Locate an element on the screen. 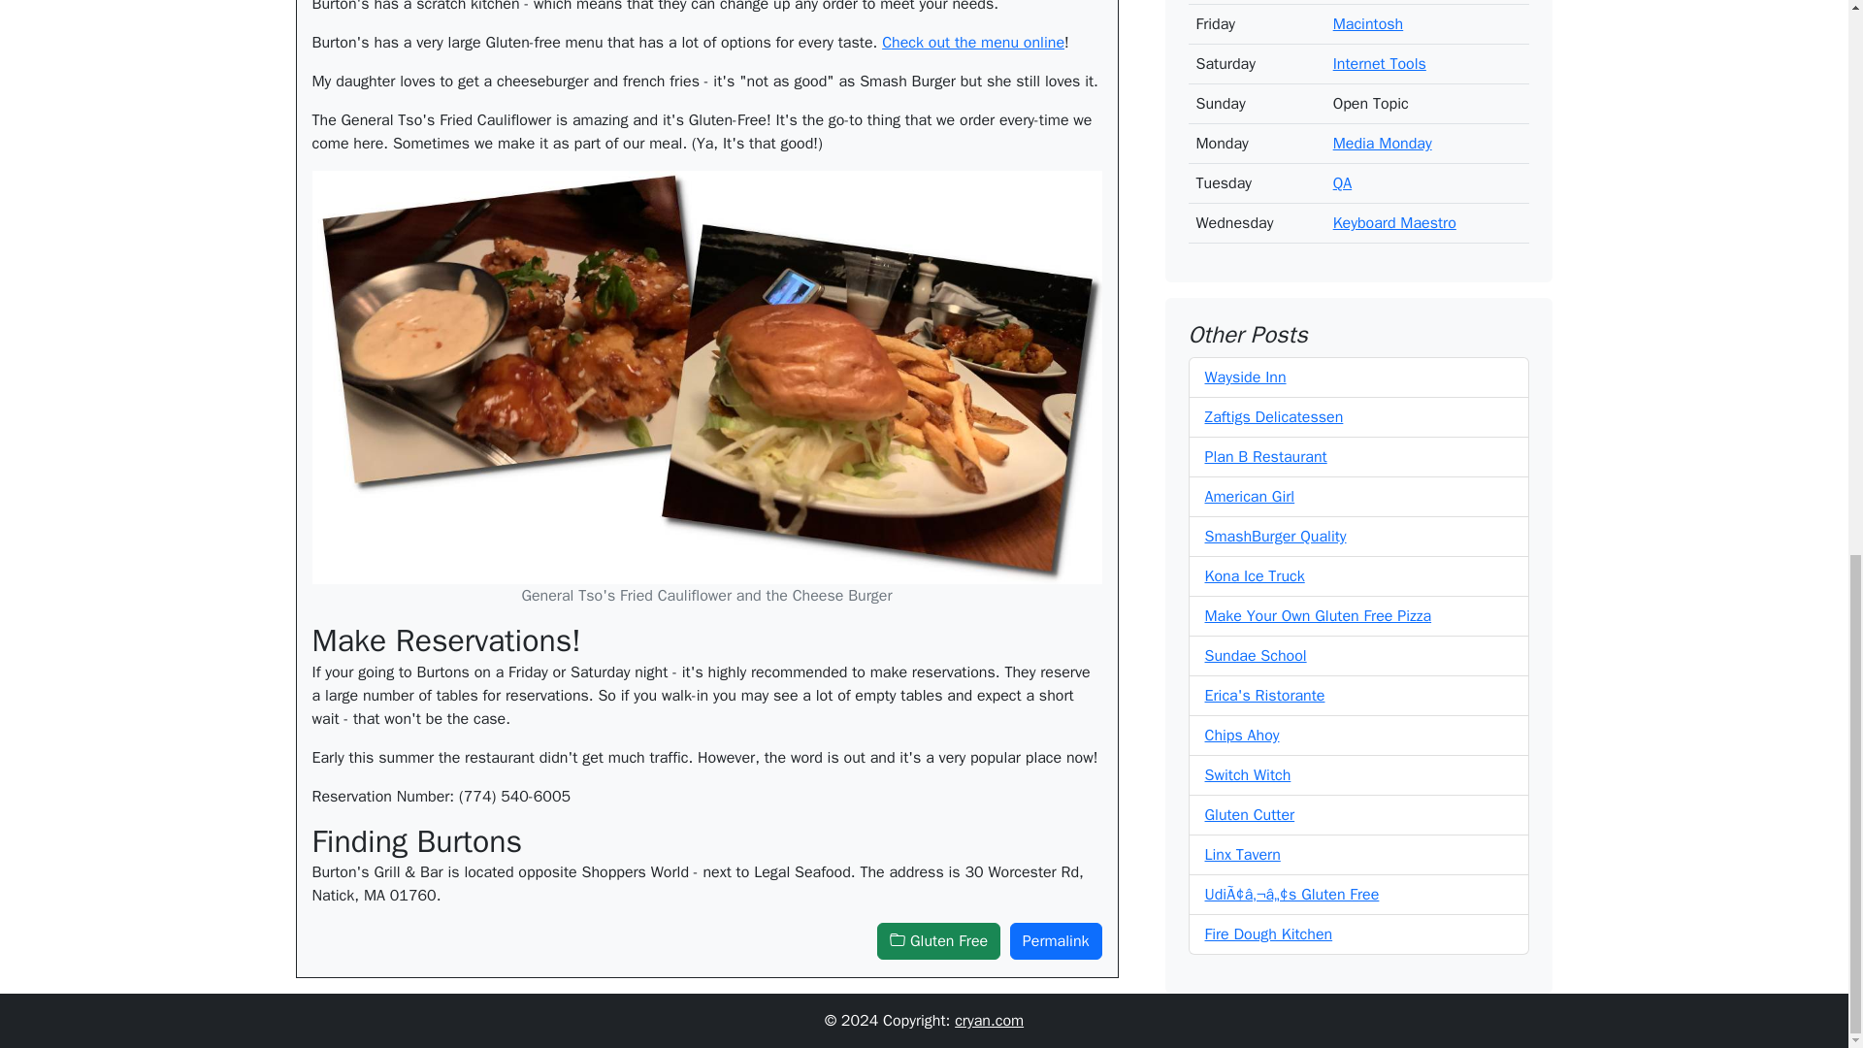  cryan.com is located at coordinates (988, 1021).